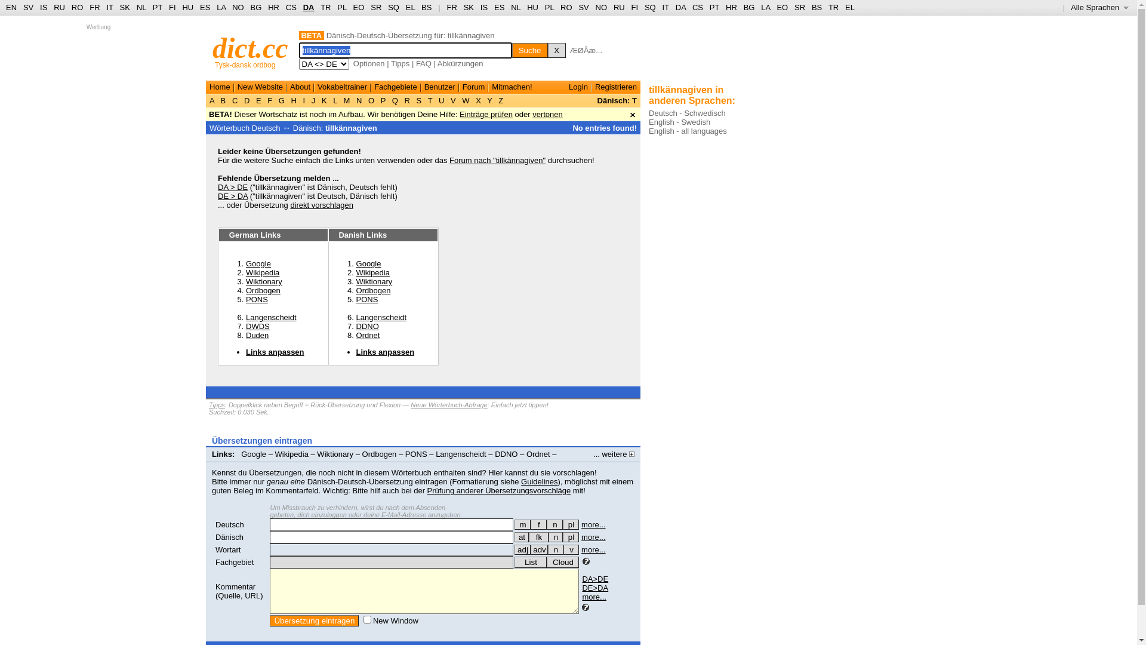 Image resolution: width=1146 pixels, height=645 pixels. What do you see at coordinates (489, 100) in the screenshot?
I see `Y` at bounding box center [489, 100].